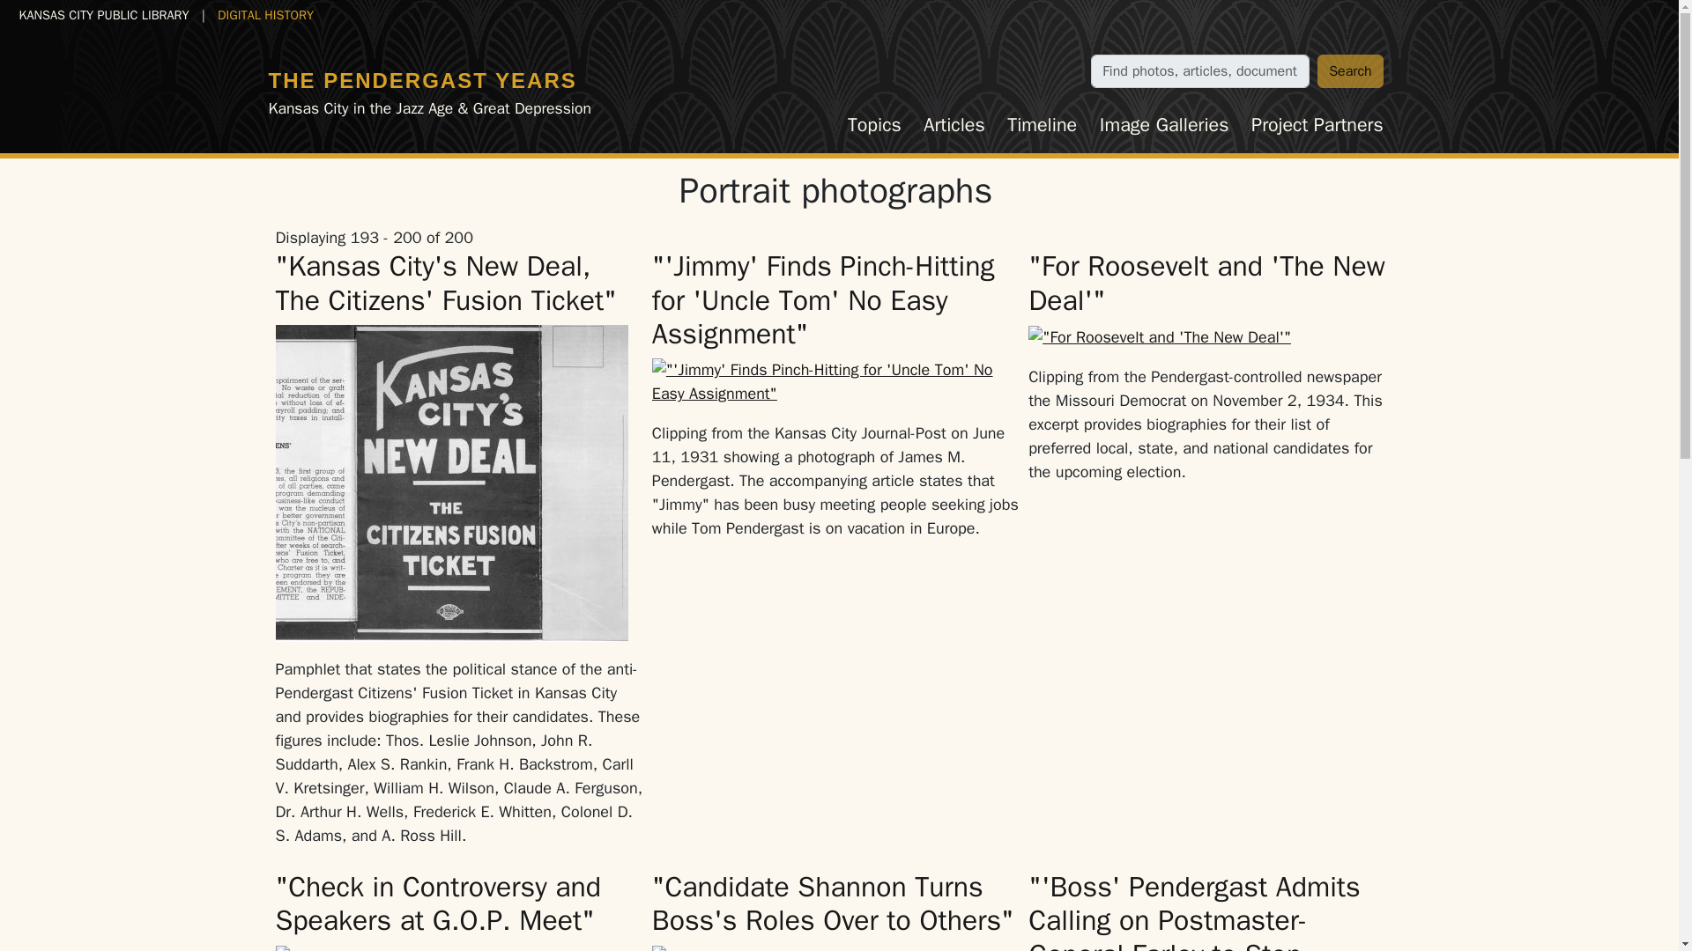 The width and height of the screenshot is (1692, 951). I want to click on "Check in Controversy and Speakers at G.O.P. Meet", so click(437, 903).